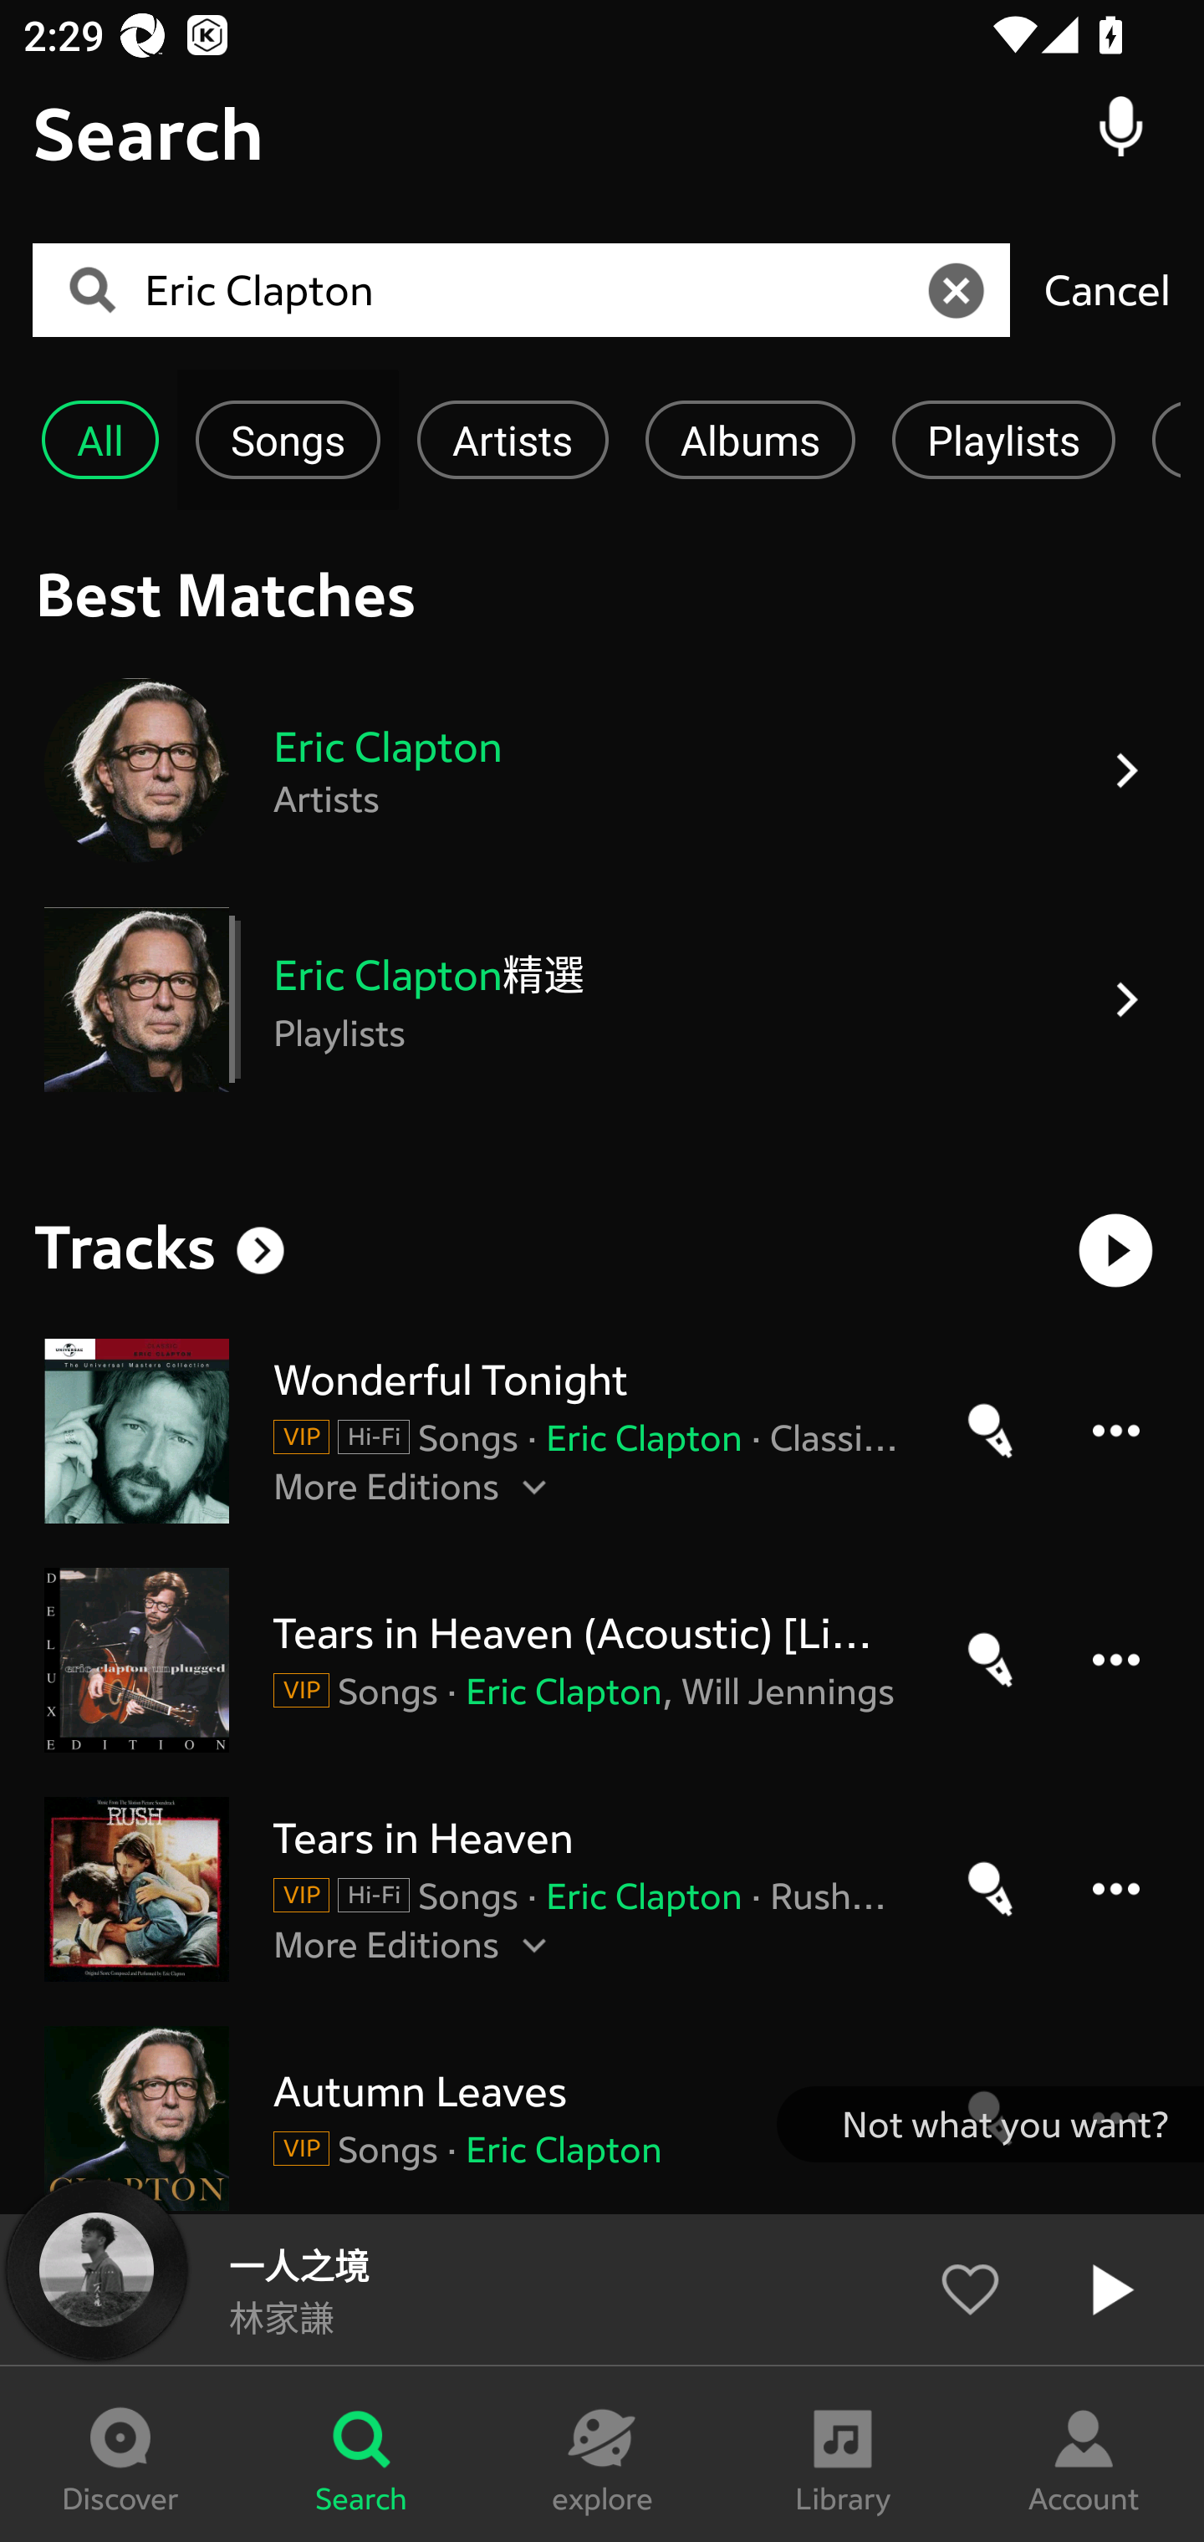  Describe the element at coordinates (288, 440) in the screenshot. I see `Songs` at that location.